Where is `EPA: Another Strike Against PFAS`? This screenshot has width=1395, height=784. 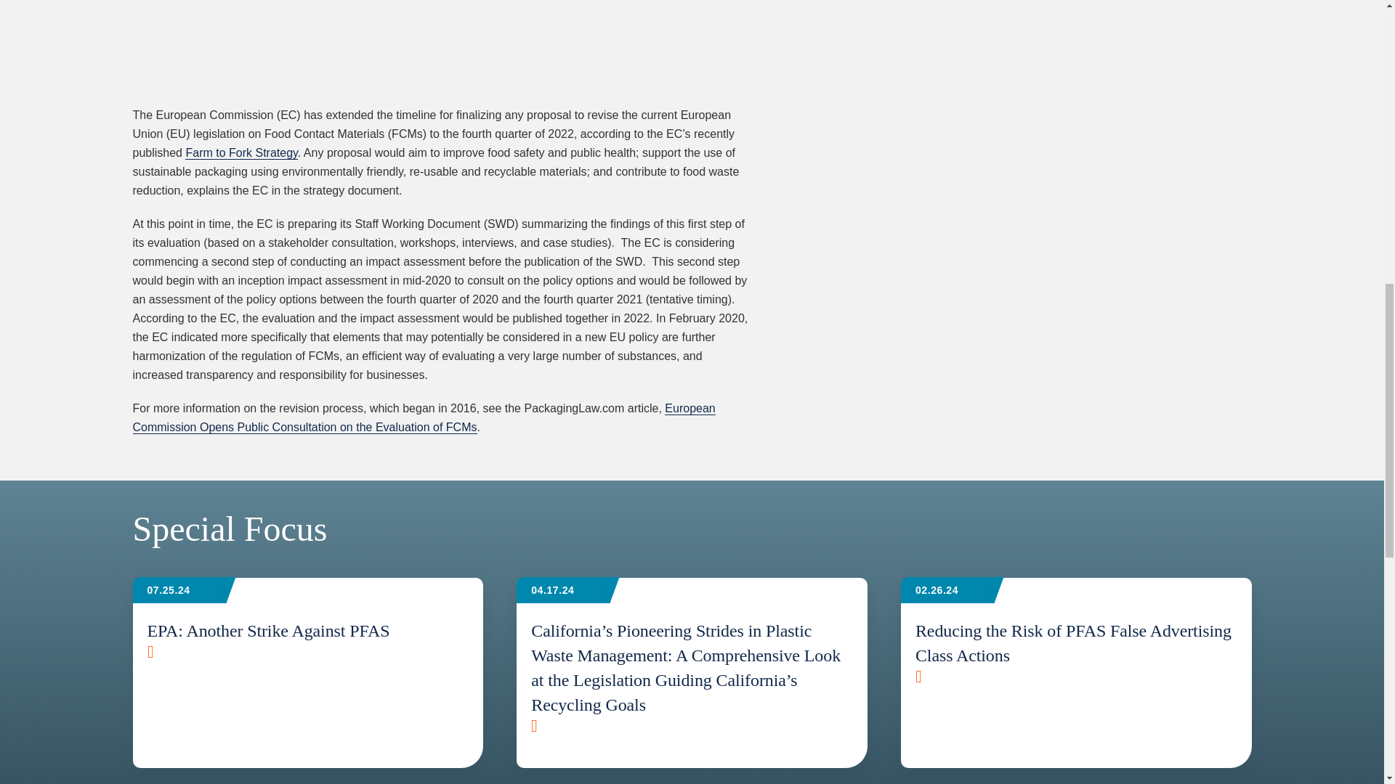 EPA: Another Strike Against PFAS is located at coordinates (307, 630).